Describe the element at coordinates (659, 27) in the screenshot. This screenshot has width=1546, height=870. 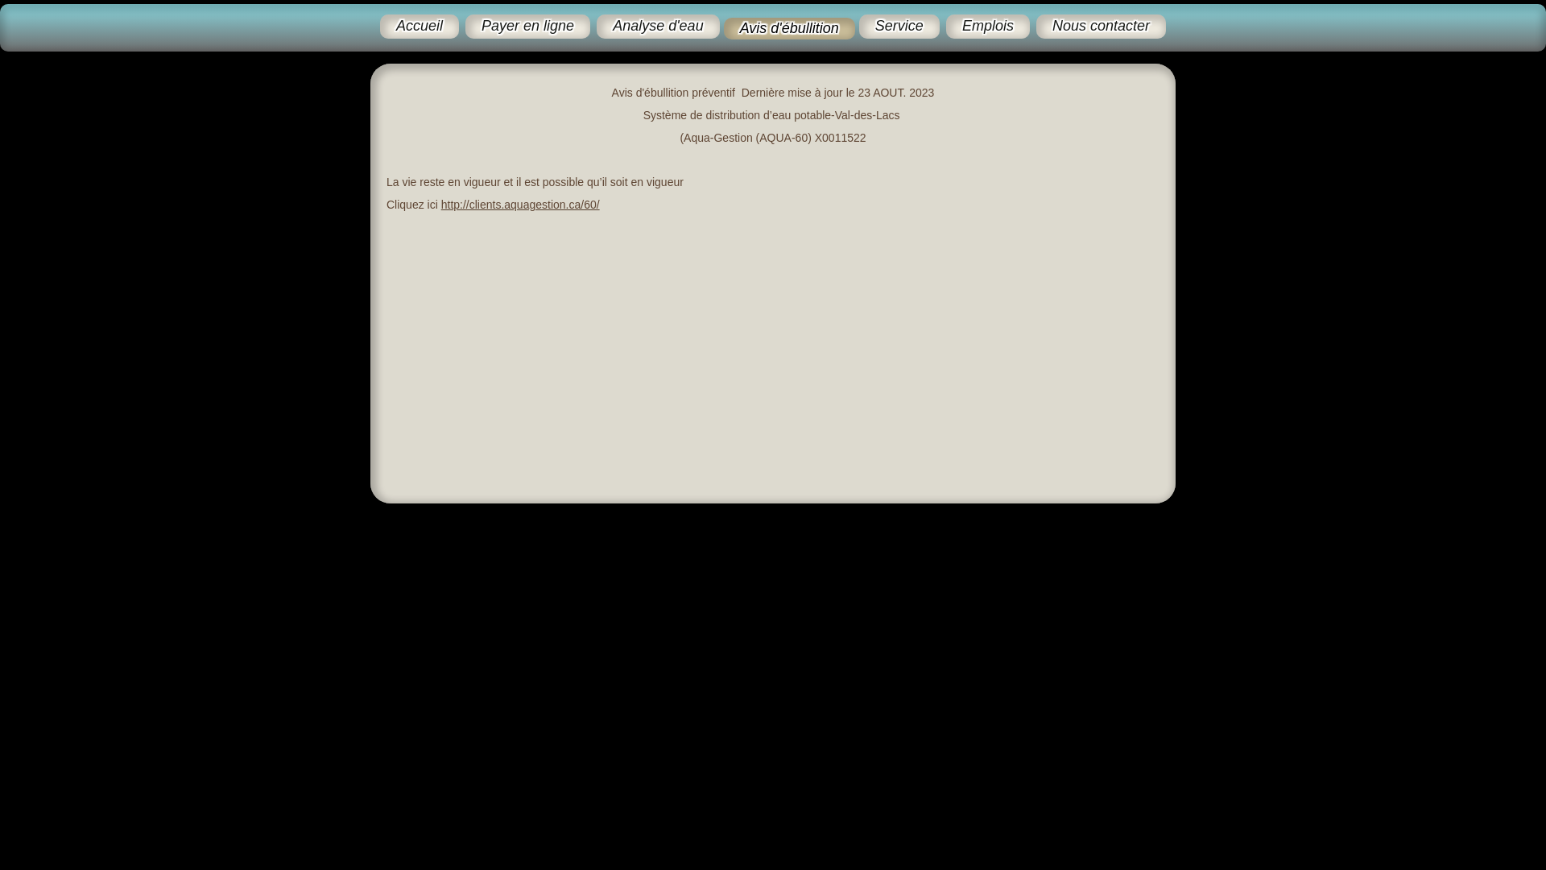
I see `Analyse d'eau` at that location.